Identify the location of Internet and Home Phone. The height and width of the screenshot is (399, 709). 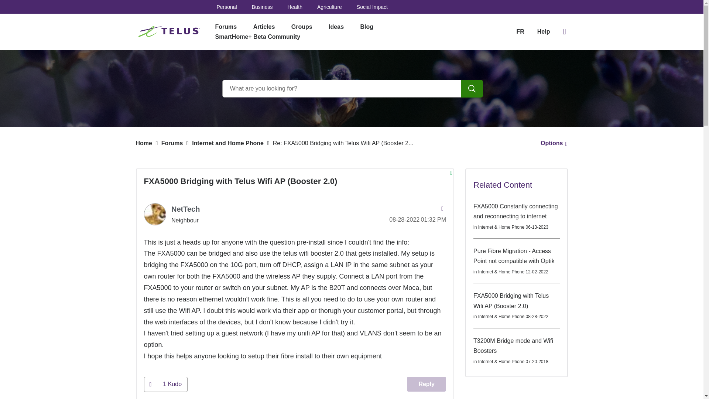
(228, 143).